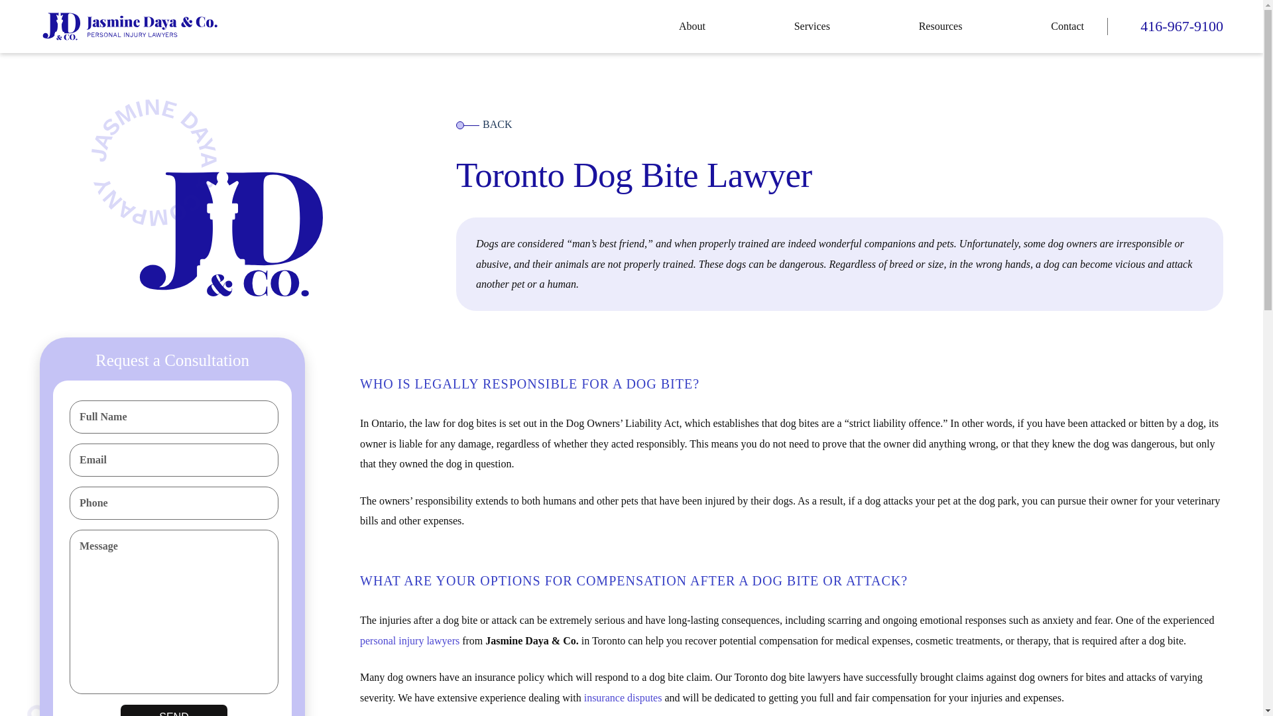  I want to click on Resources, so click(940, 27).